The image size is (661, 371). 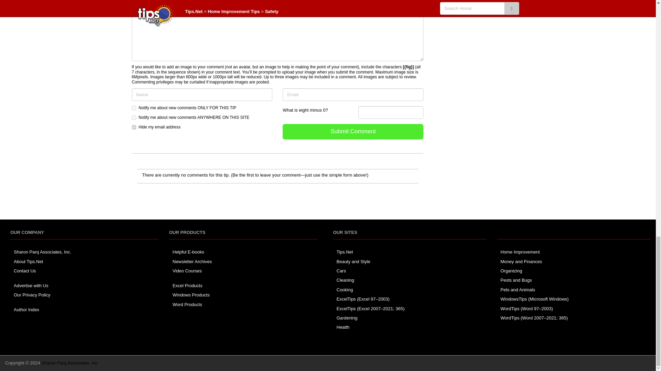 I want to click on Excel Products, so click(x=187, y=286).